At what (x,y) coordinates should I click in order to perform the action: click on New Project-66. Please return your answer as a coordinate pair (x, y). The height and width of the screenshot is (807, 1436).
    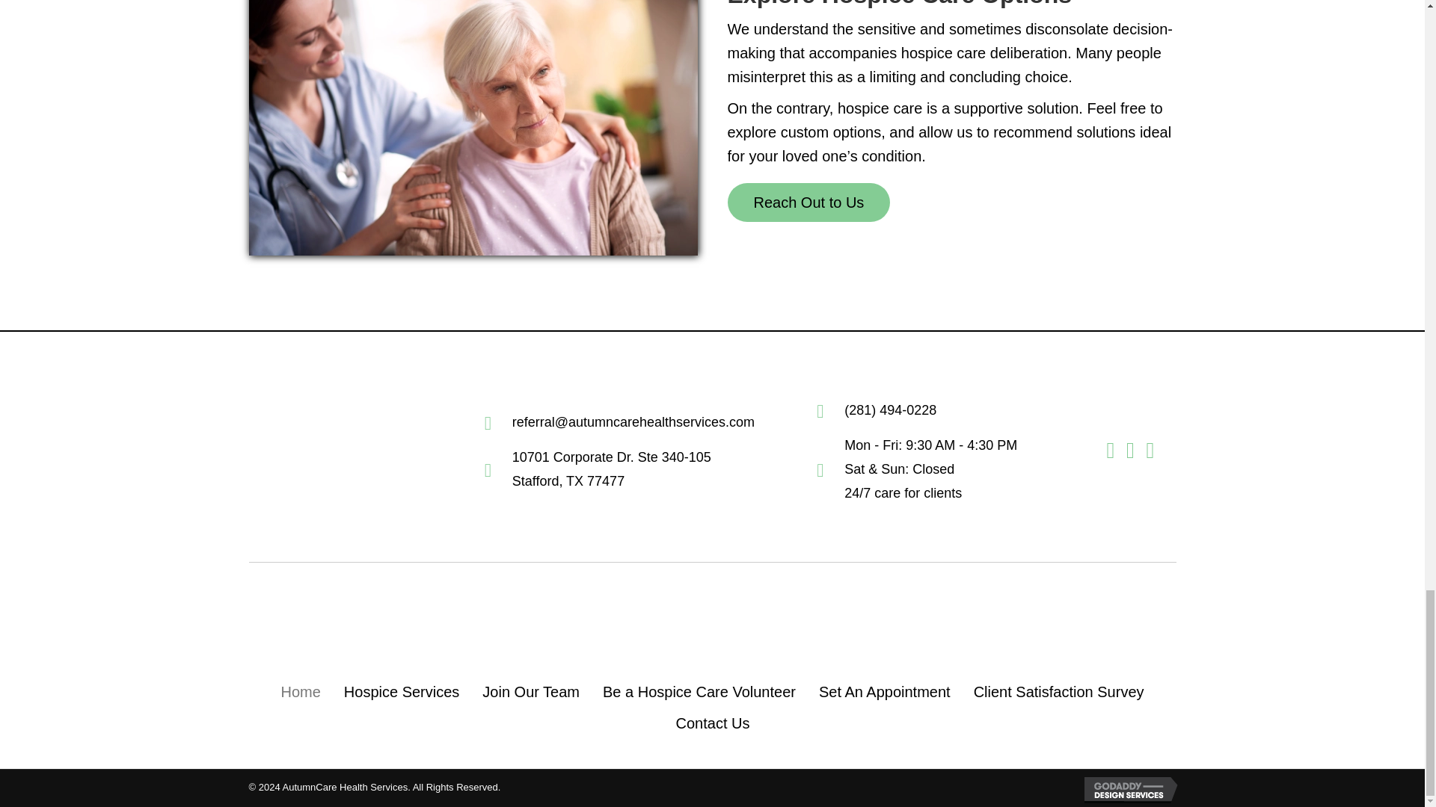
    Looking at the image, I should click on (473, 128).